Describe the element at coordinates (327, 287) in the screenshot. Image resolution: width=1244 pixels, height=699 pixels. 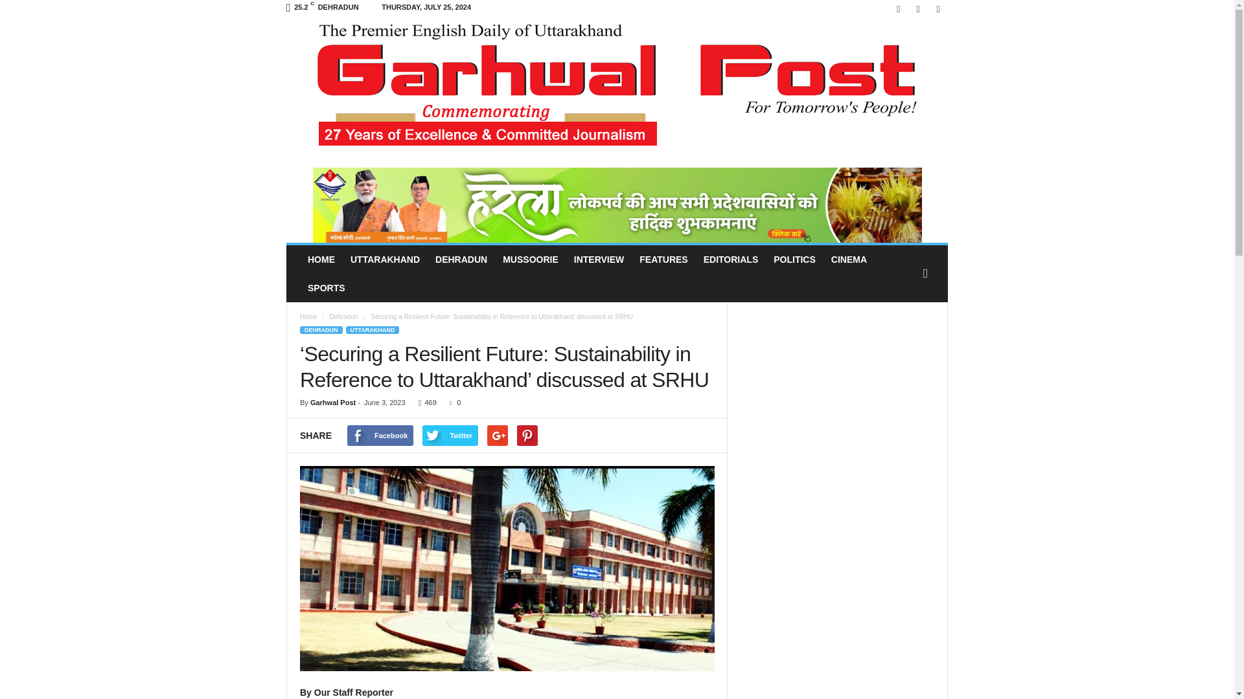
I see `SPORTS` at that location.